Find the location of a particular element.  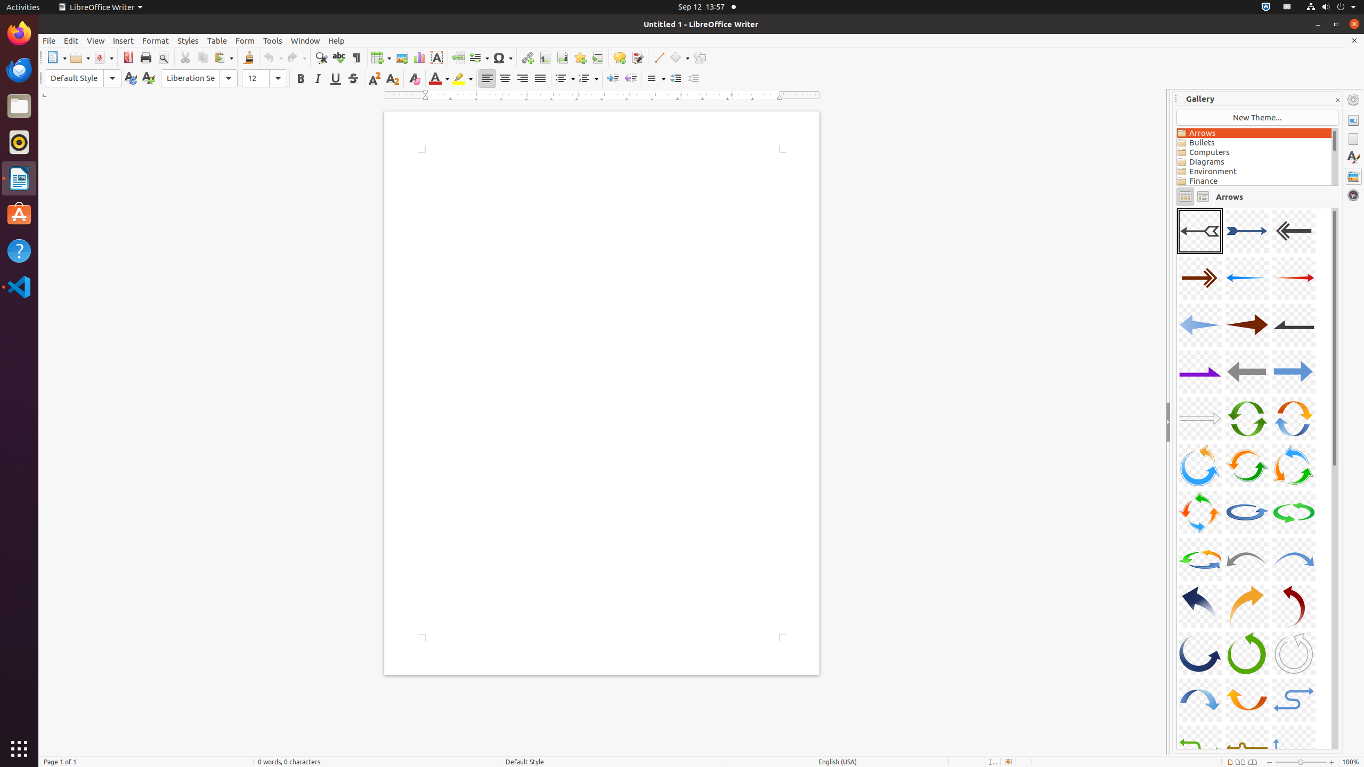

Page Break is located at coordinates (458, 58).